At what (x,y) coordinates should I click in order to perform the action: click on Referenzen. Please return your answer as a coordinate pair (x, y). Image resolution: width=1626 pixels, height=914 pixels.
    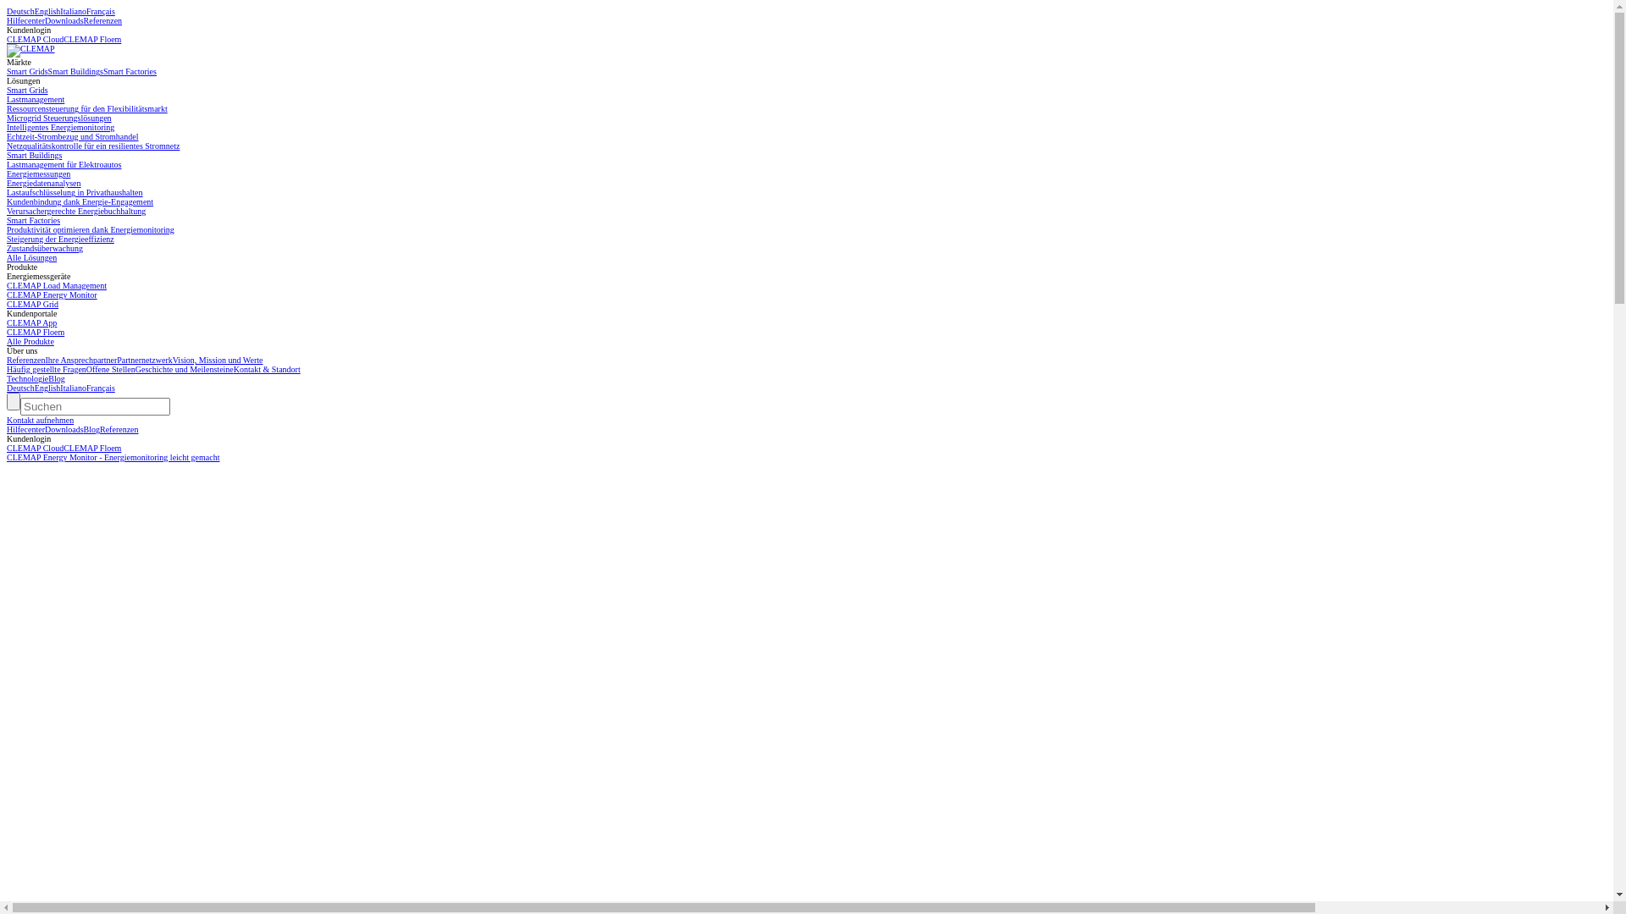
    Looking at the image, I should click on (119, 430).